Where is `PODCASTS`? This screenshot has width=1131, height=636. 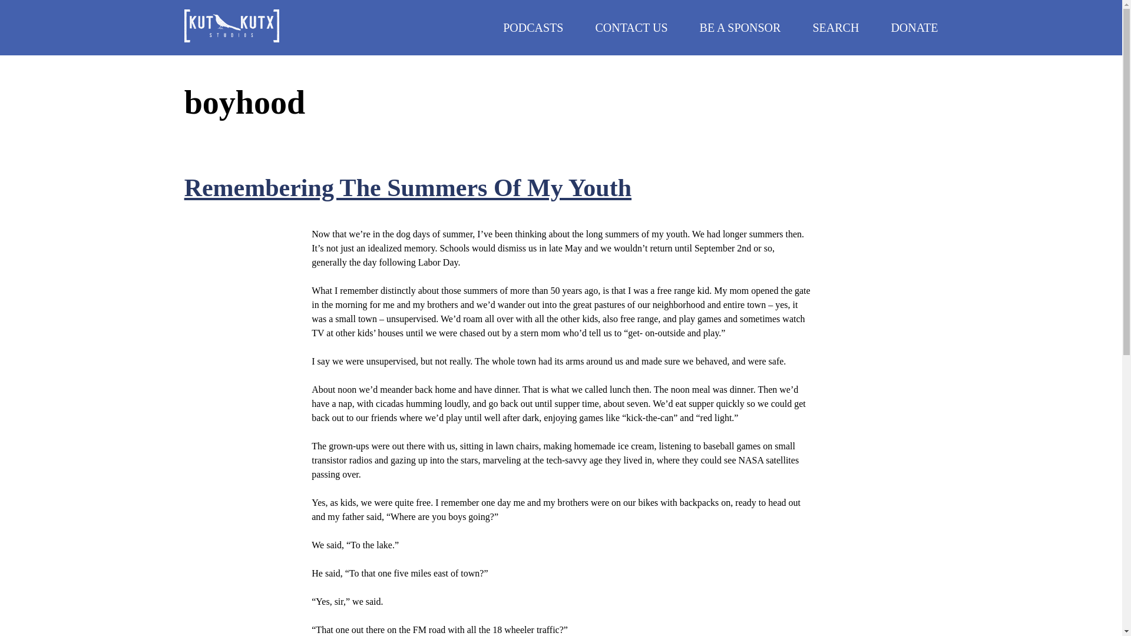 PODCASTS is located at coordinates (533, 27).